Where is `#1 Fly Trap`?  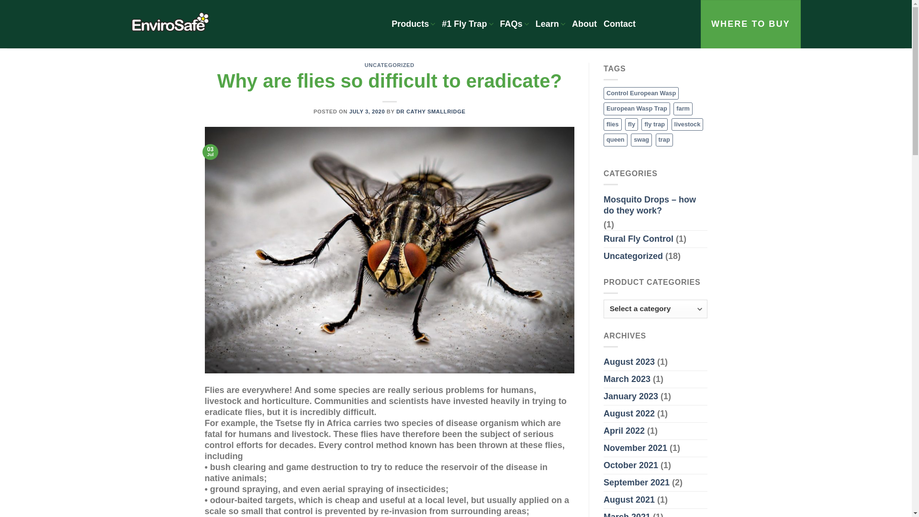 #1 Fly Trap is located at coordinates (467, 24).